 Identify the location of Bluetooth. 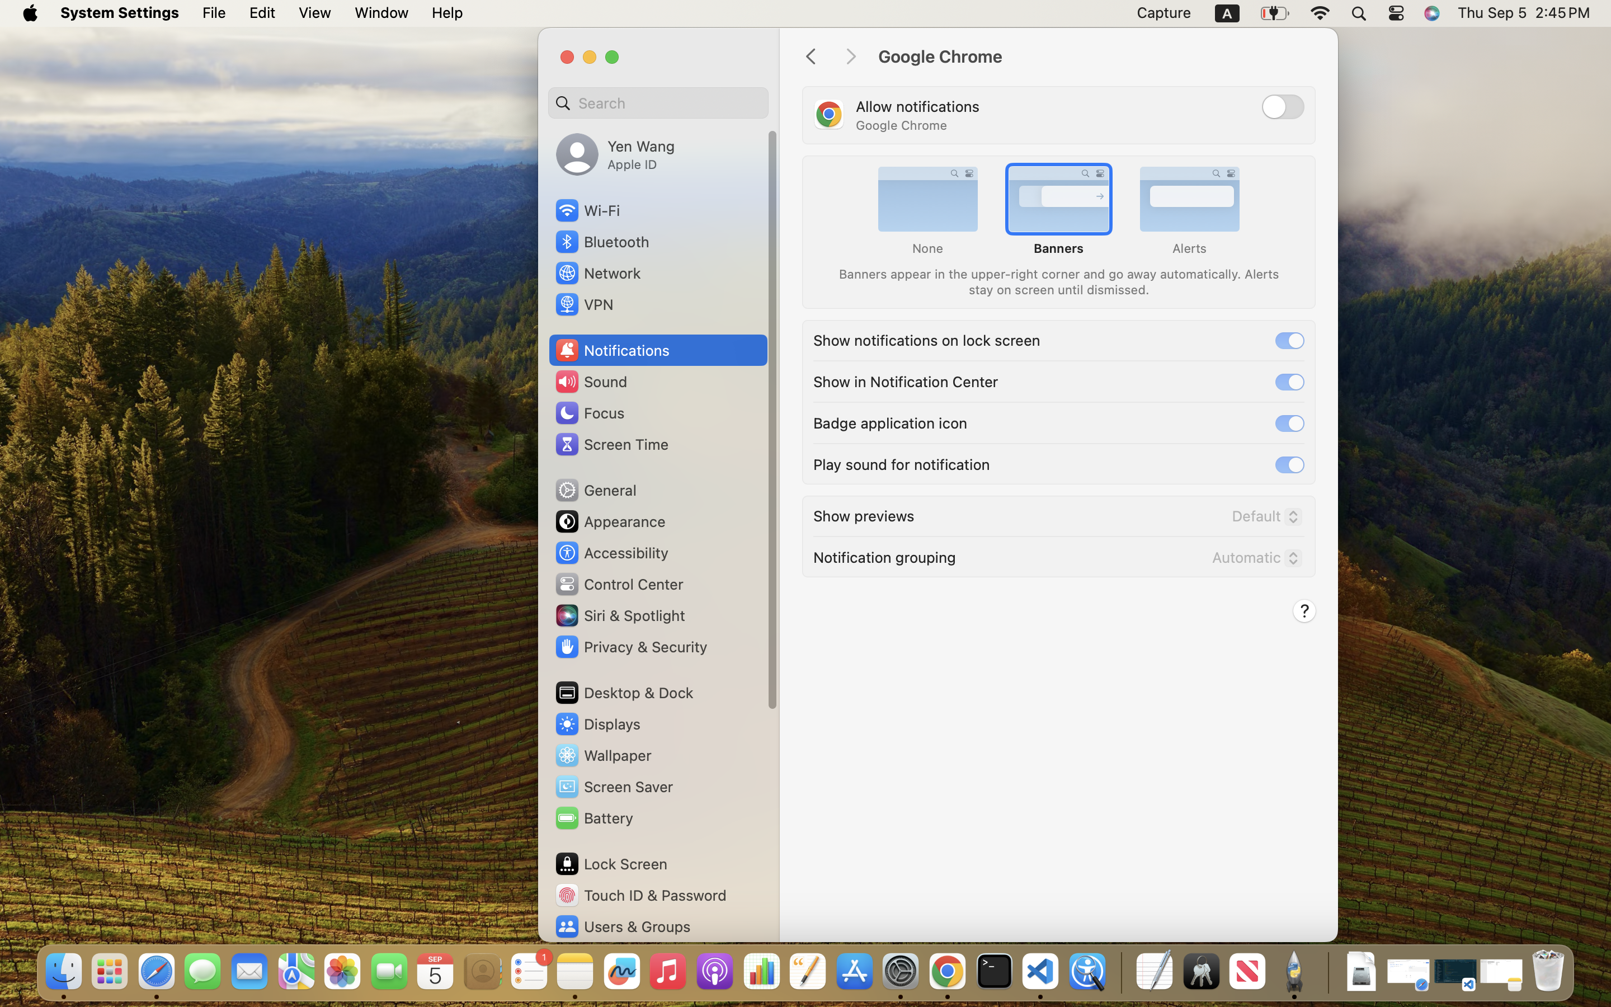
(602, 242).